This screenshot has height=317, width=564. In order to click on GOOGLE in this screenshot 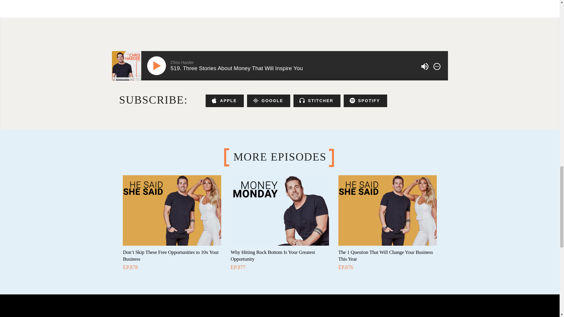, I will do `click(268, 101)`.